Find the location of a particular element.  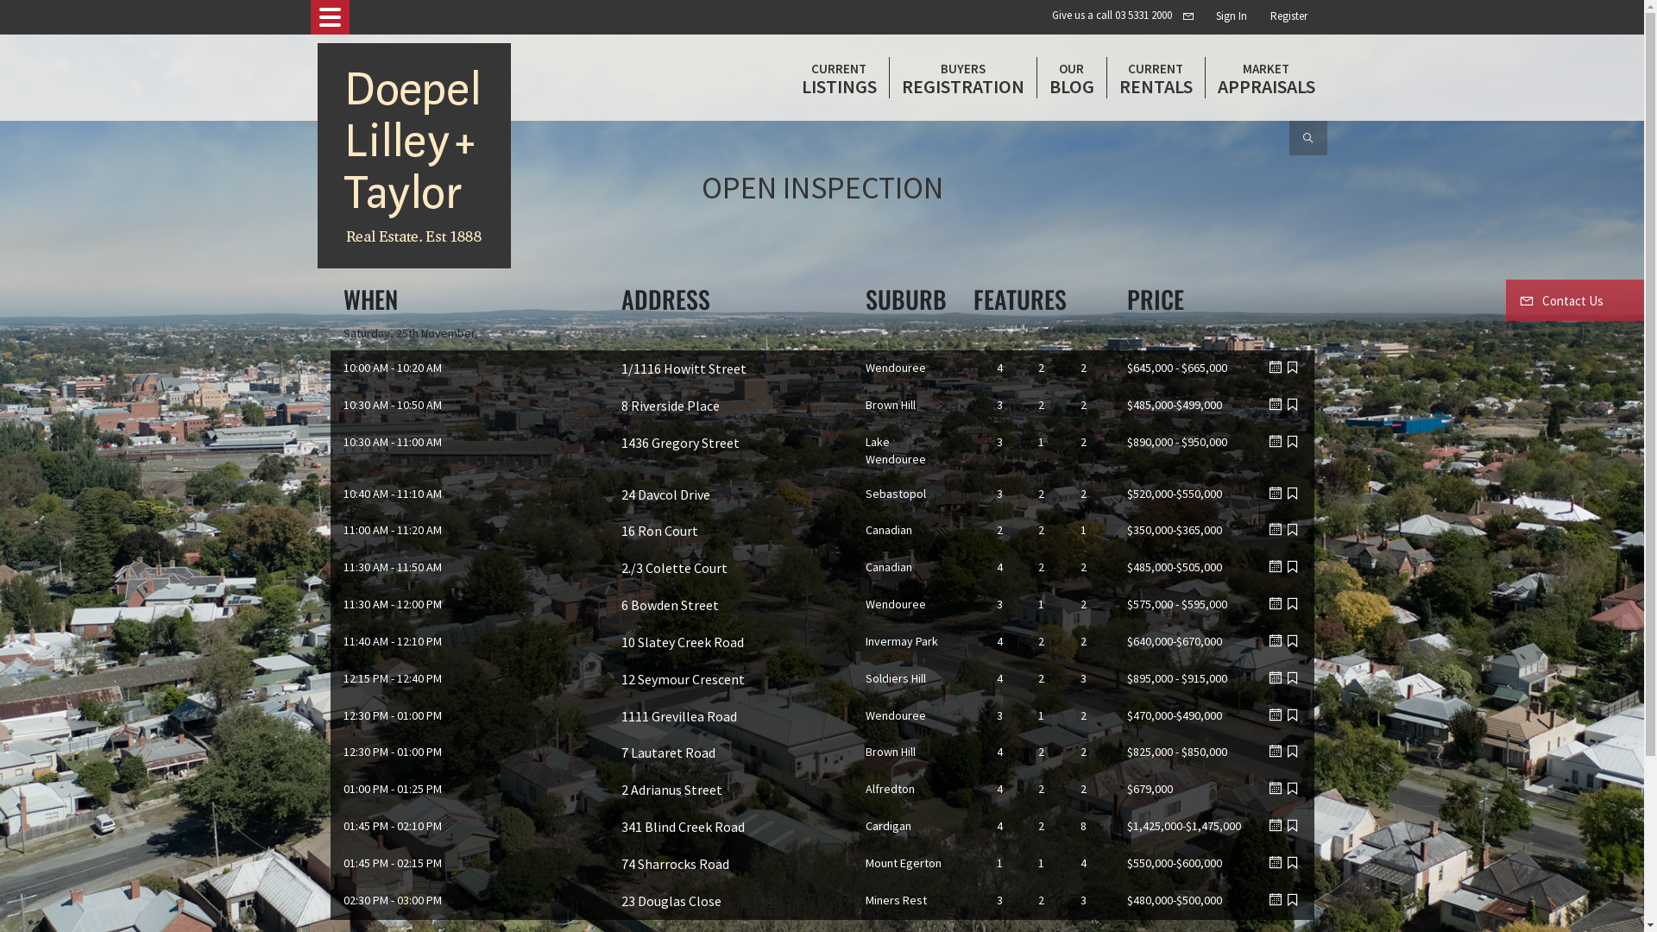

MARKET
APPRAISALS is located at coordinates (1265, 78).